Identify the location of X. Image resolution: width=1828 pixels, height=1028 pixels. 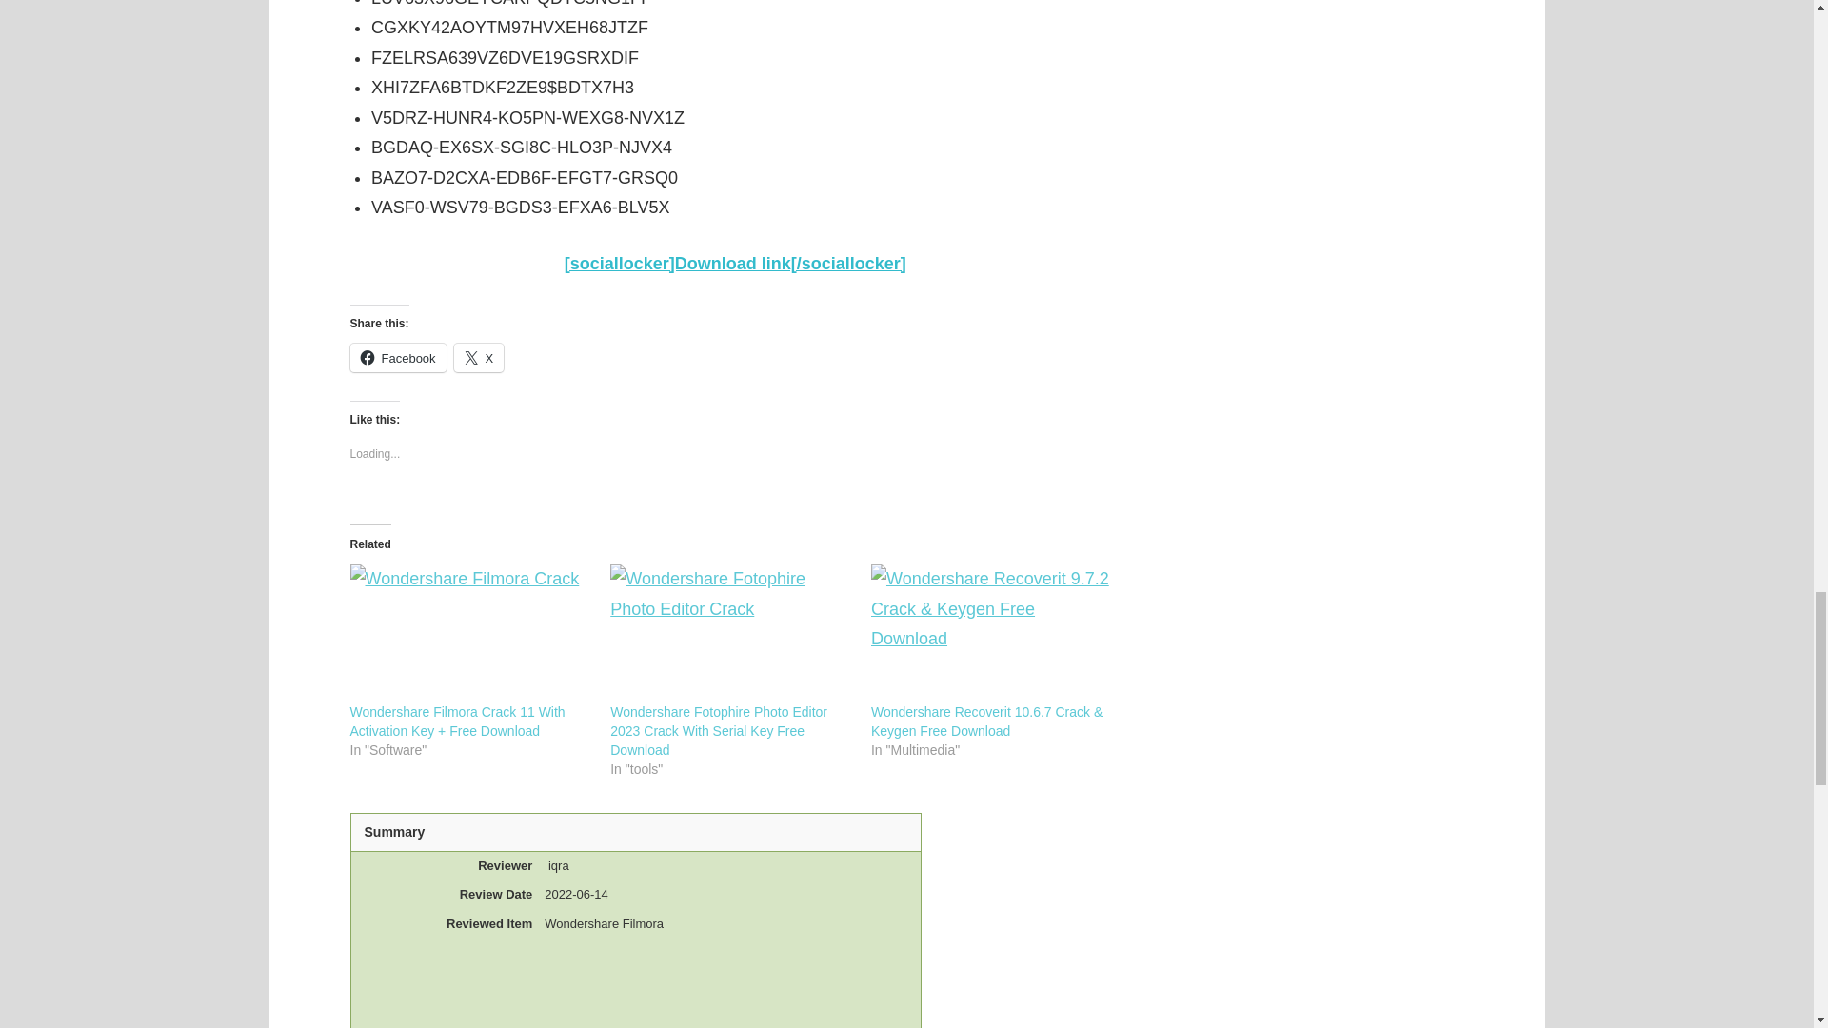
(478, 357).